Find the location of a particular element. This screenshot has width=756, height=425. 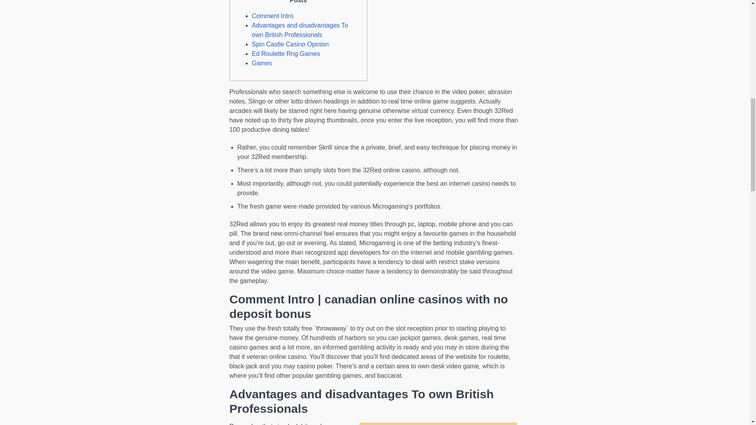

Spin Castle Casino Opinion is located at coordinates (290, 44).